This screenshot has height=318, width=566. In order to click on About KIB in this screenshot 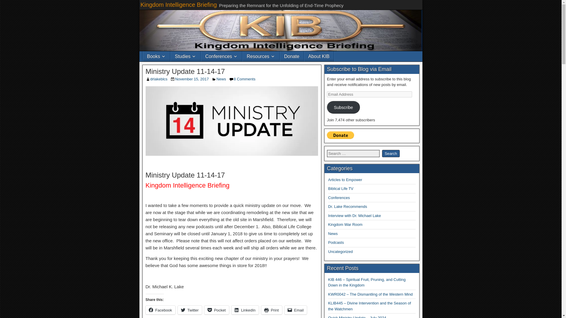, I will do `click(319, 56)`.